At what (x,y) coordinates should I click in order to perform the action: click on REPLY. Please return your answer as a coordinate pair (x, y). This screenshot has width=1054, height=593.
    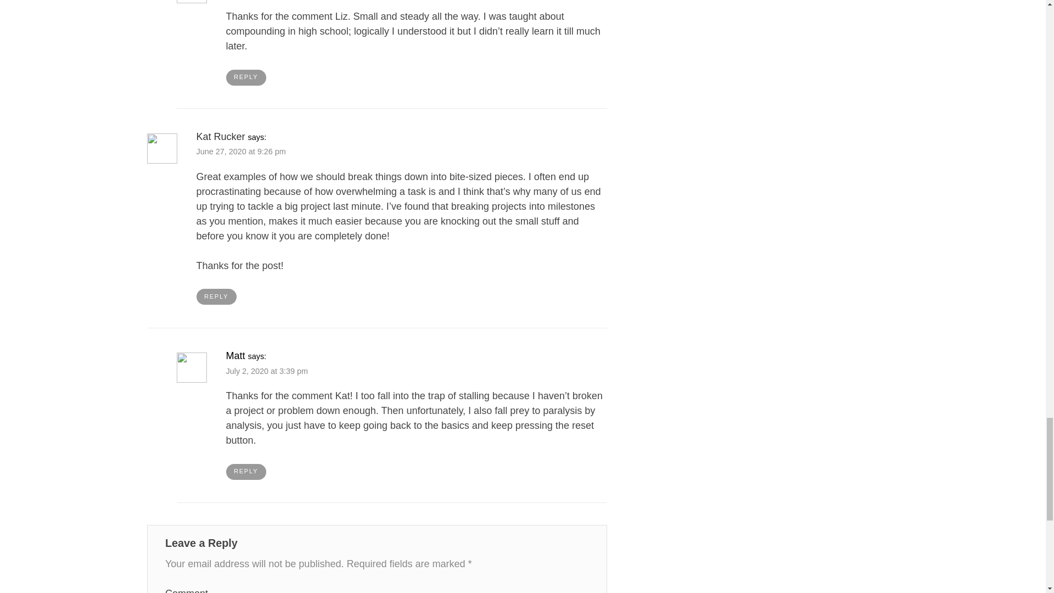
    Looking at the image, I should click on (246, 77).